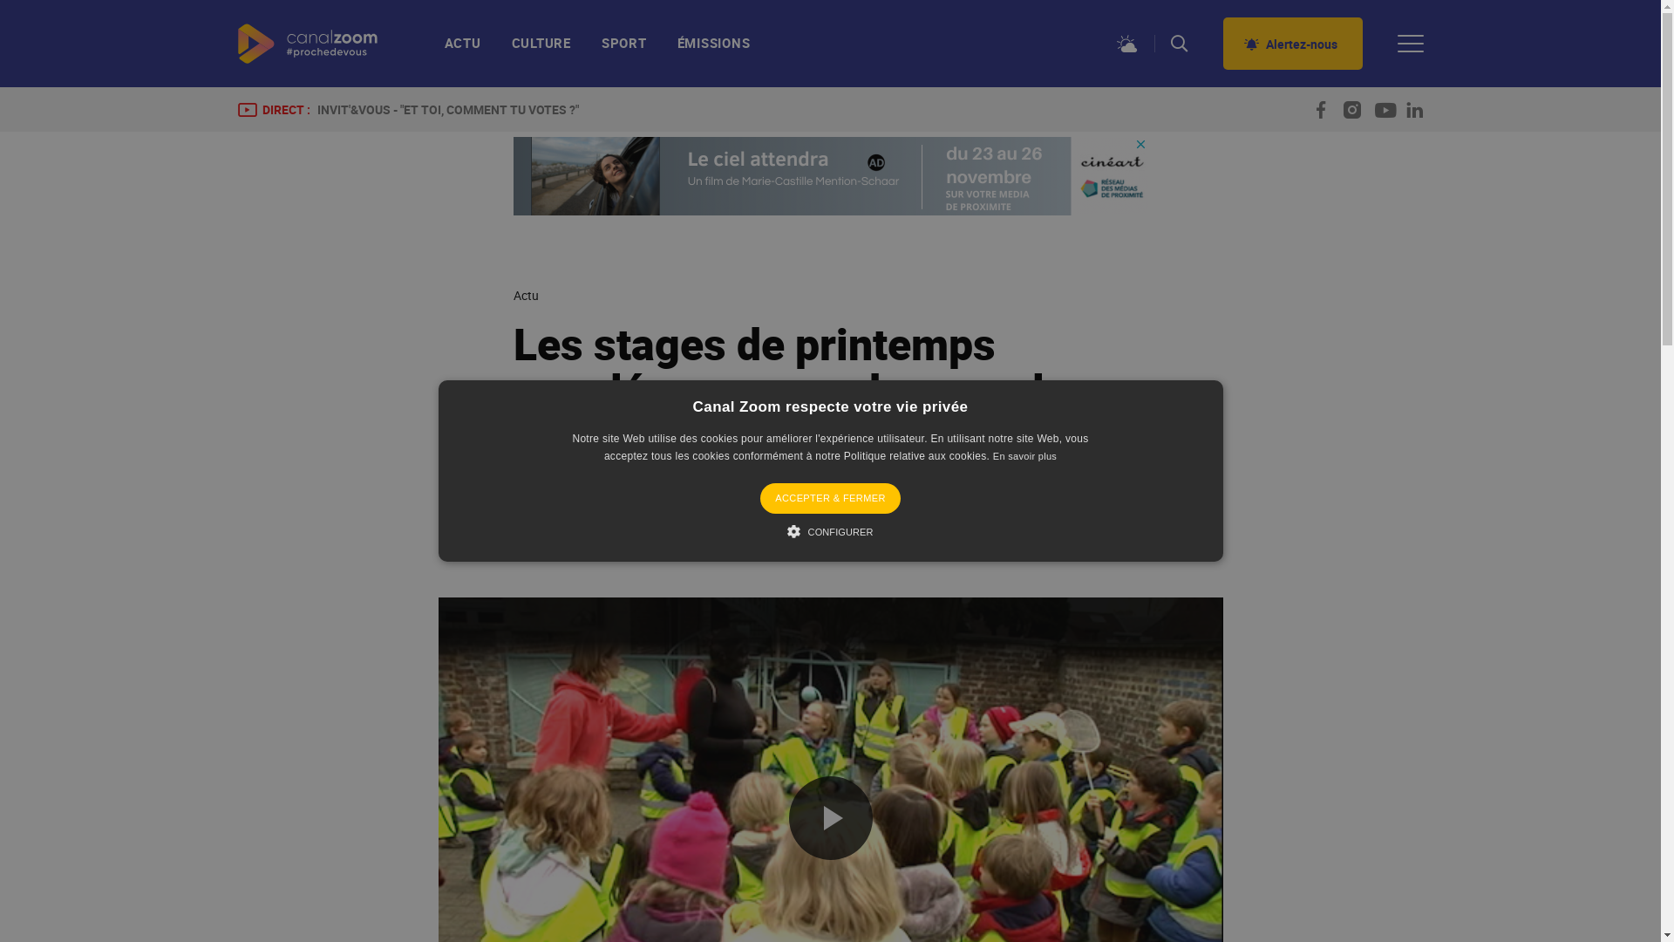  Describe the element at coordinates (570, 539) in the screenshot. I see `Gembloux` at that location.